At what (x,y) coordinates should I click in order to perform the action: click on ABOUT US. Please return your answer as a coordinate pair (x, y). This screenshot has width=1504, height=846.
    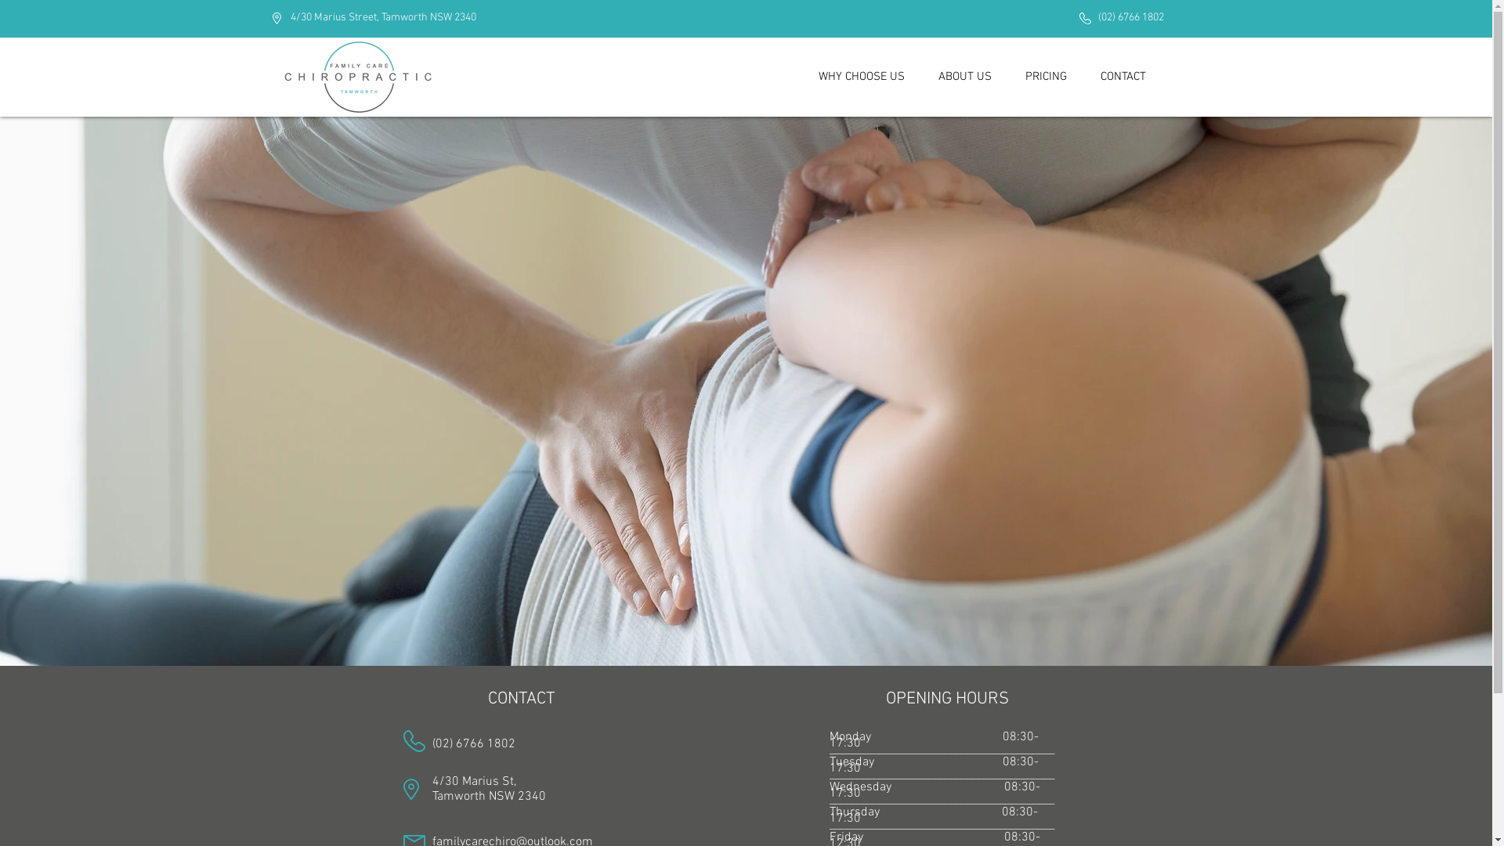
    Looking at the image, I should click on (965, 77).